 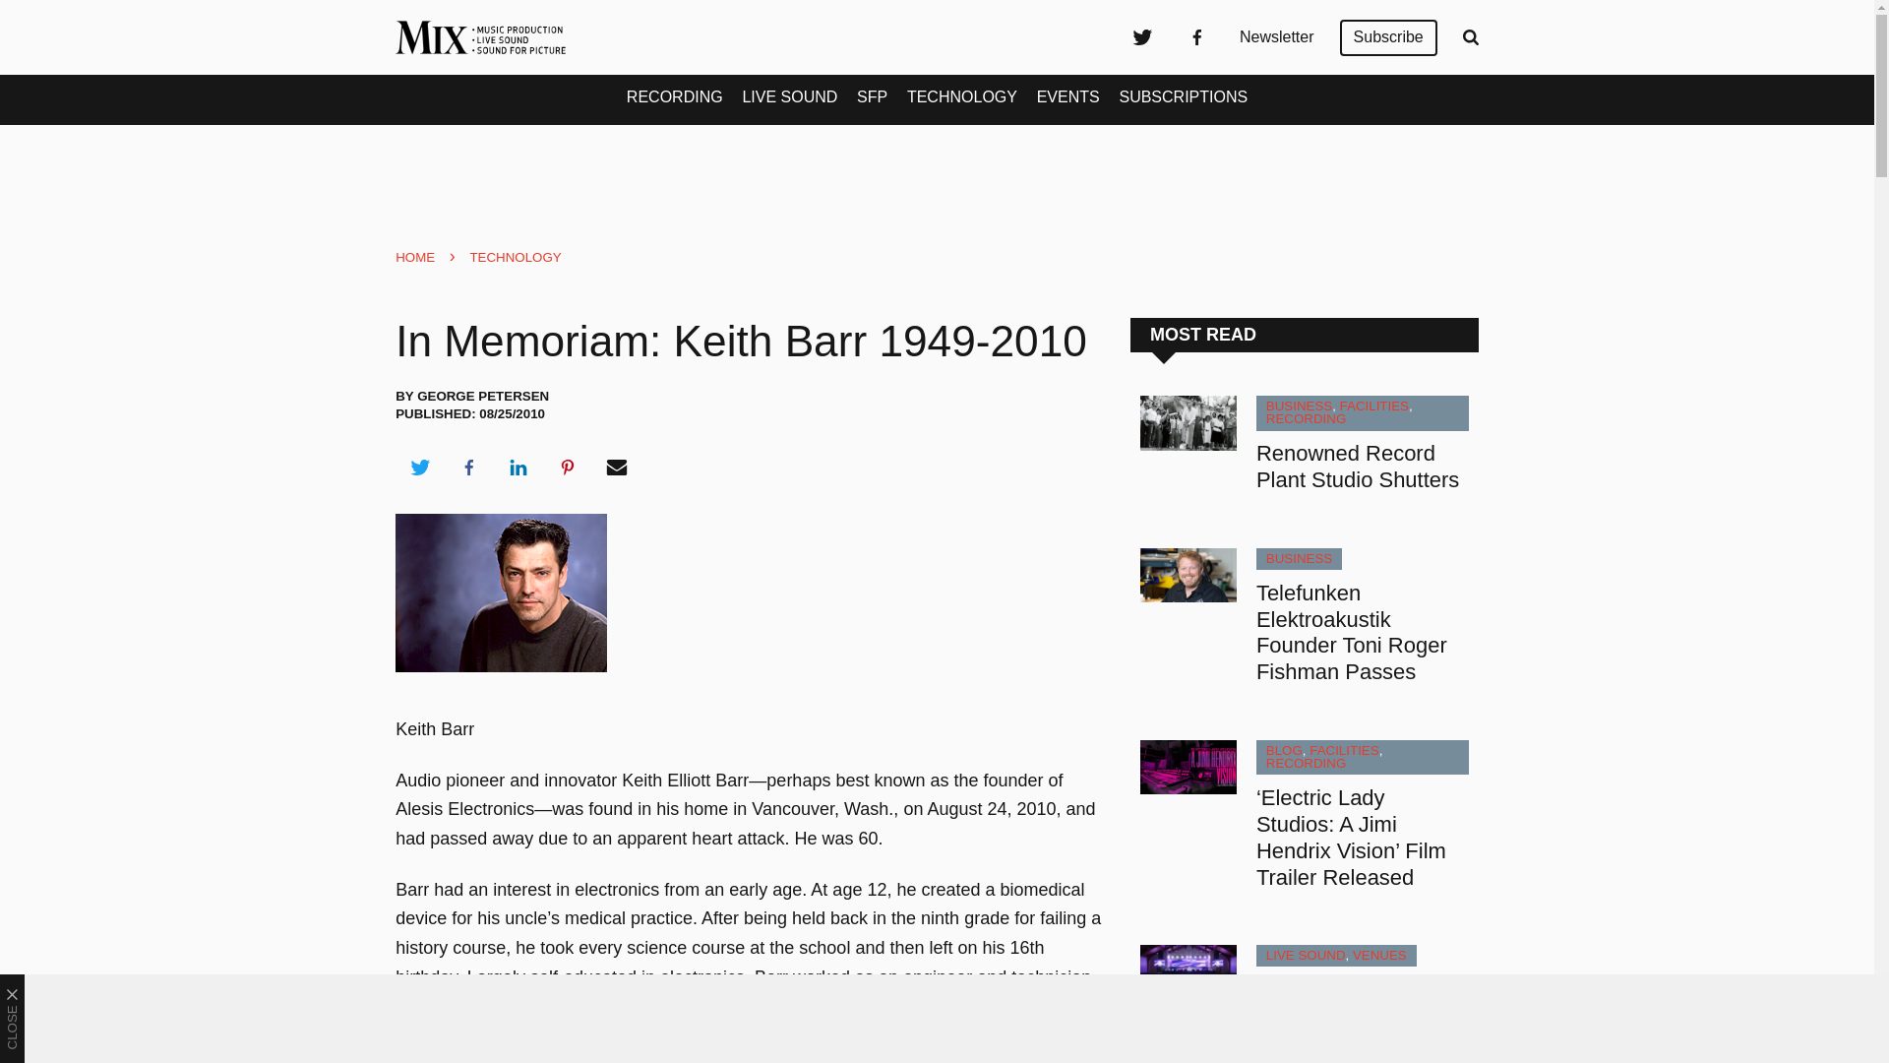 I want to click on Share on Facebook, so click(x=468, y=468).